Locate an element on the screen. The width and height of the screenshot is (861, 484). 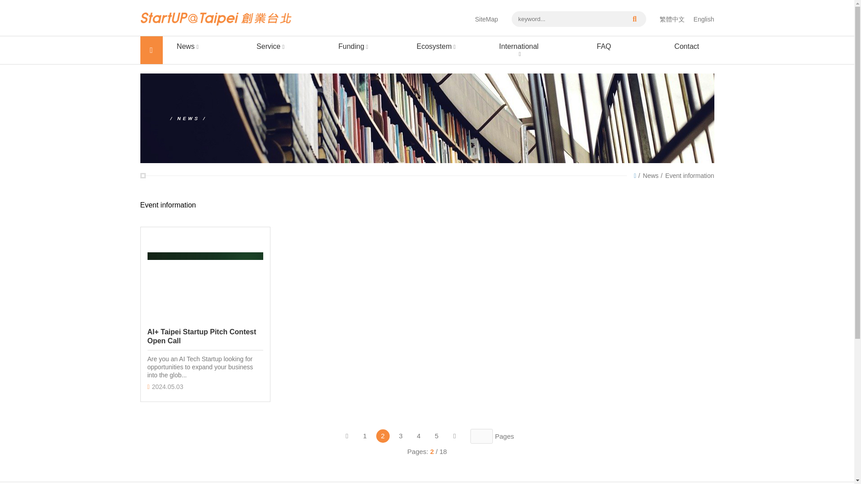
English is located at coordinates (704, 18).